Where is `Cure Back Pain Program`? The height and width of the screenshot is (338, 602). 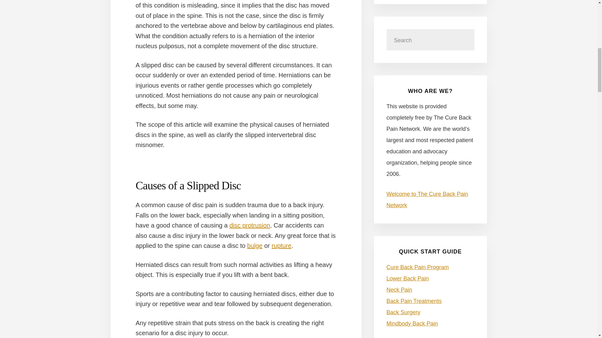
Cure Back Pain Program is located at coordinates (417, 267).